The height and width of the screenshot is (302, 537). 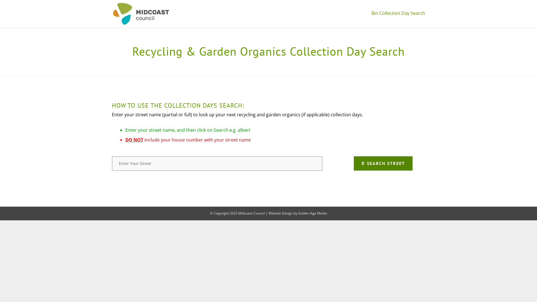 I want to click on SEARCH STREET, so click(x=383, y=163).